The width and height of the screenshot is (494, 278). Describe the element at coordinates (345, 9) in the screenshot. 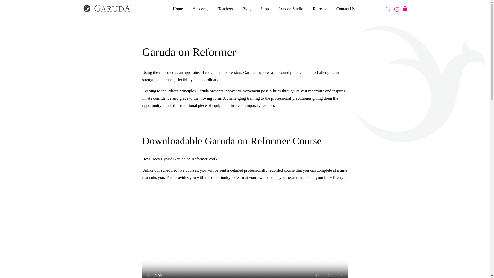

I see `Contact Us` at that location.